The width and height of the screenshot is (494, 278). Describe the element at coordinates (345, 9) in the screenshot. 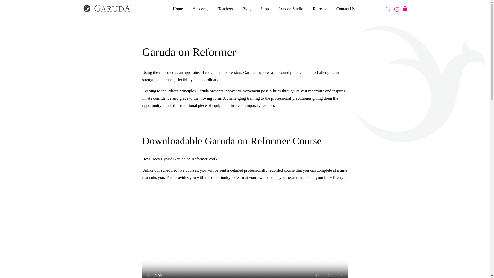

I see `Contact Us` at that location.